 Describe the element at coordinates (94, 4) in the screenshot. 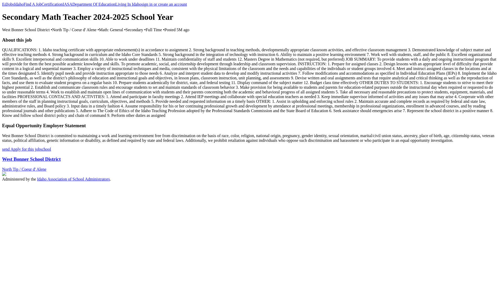

I see `Department Of Education` at that location.